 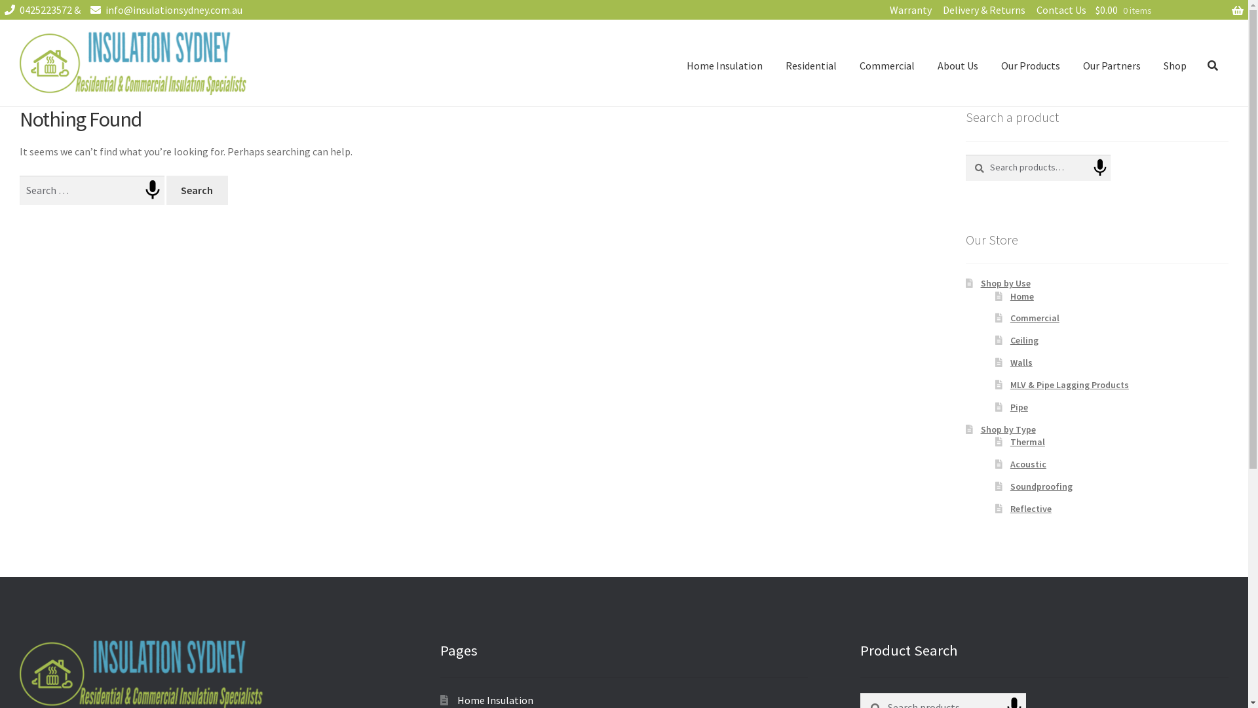 What do you see at coordinates (1022, 296) in the screenshot?
I see `Home` at bounding box center [1022, 296].